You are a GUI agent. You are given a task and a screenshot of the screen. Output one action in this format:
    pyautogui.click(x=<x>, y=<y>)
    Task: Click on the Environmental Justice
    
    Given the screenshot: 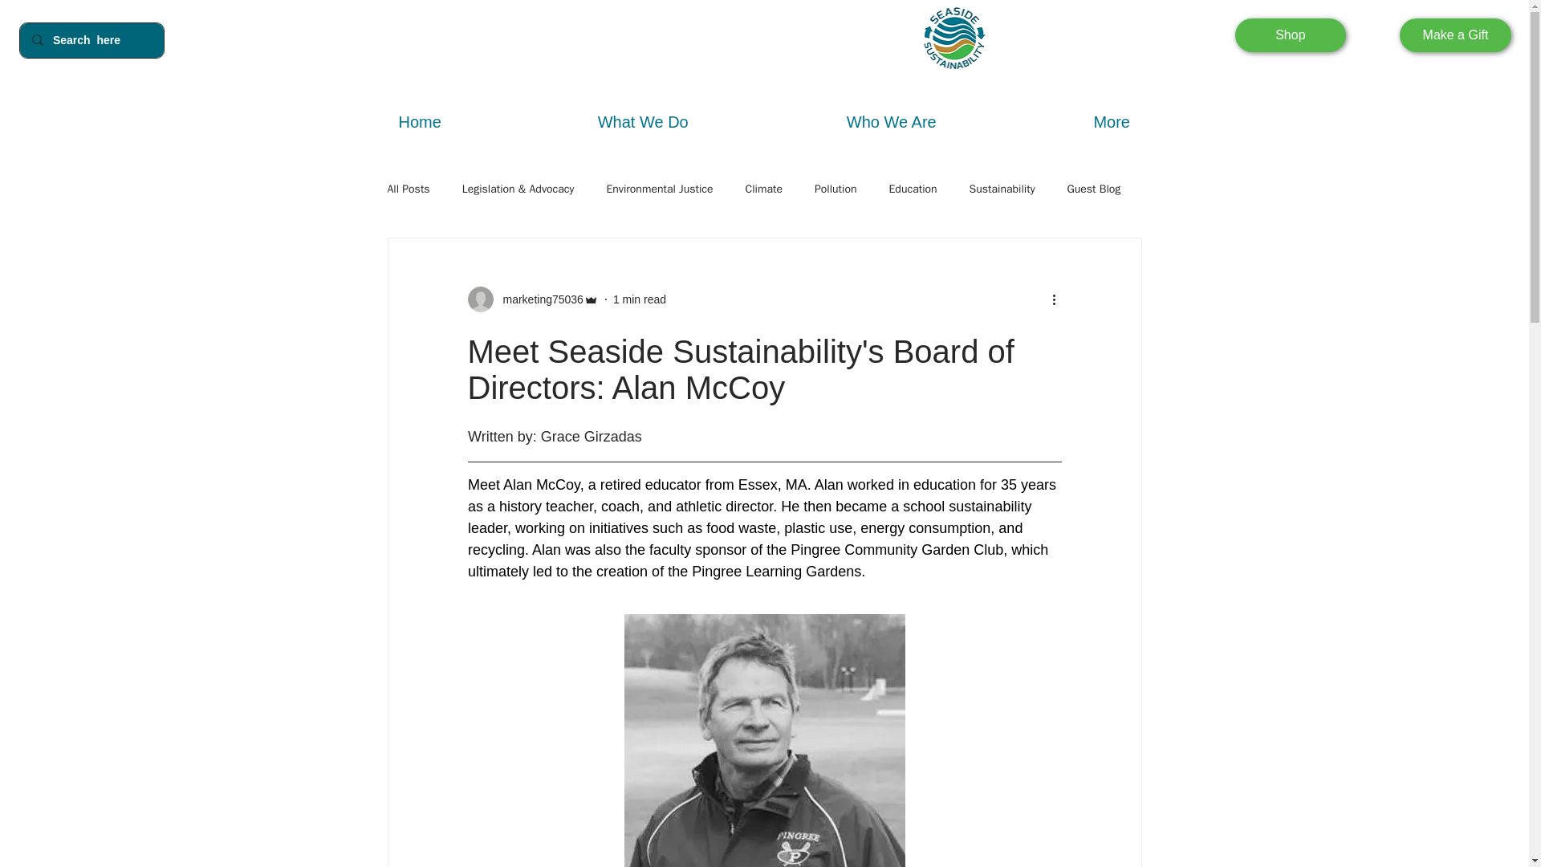 What is the action you would take?
    pyautogui.click(x=658, y=189)
    